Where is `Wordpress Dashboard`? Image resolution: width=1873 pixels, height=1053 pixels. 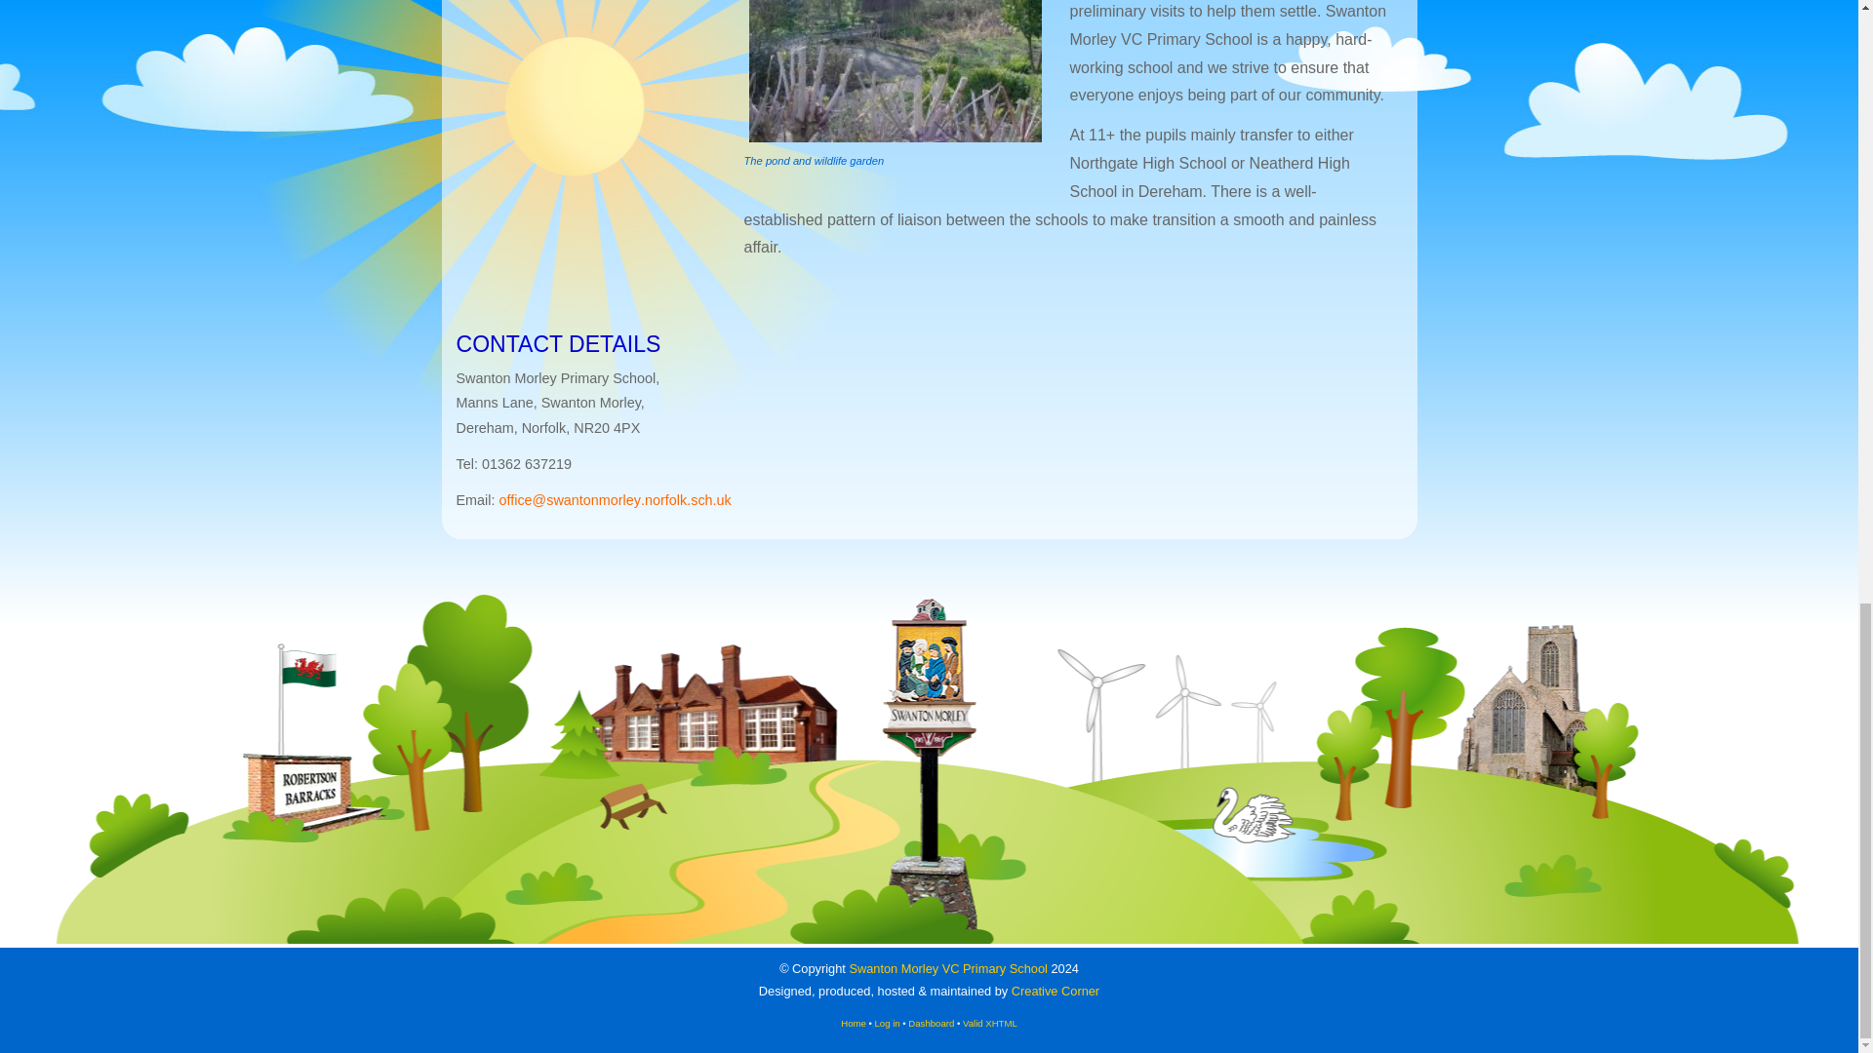
Wordpress Dashboard is located at coordinates (931, 1024).